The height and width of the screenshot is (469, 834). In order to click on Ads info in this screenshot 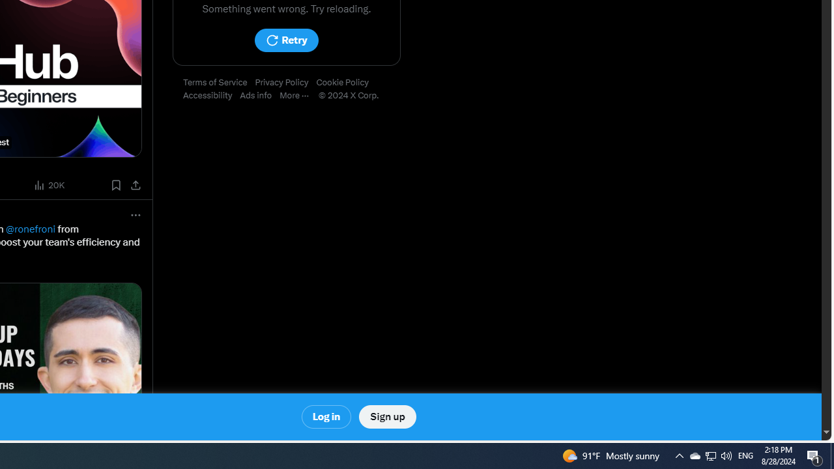, I will do `click(260, 96)`.